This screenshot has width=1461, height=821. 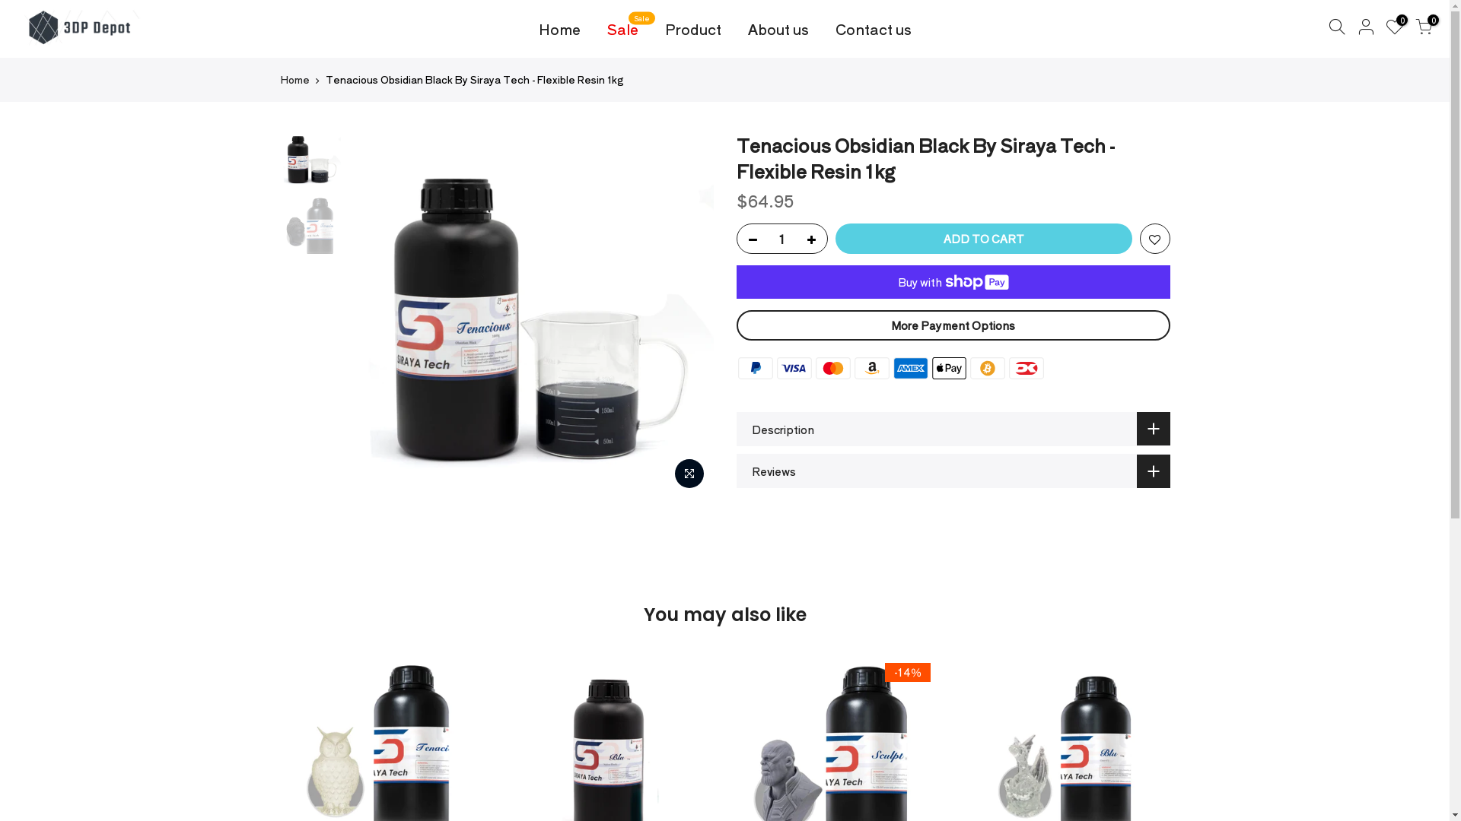 What do you see at coordinates (1424, 29) in the screenshot?
I see `0` at bounding box center [1424, 29].